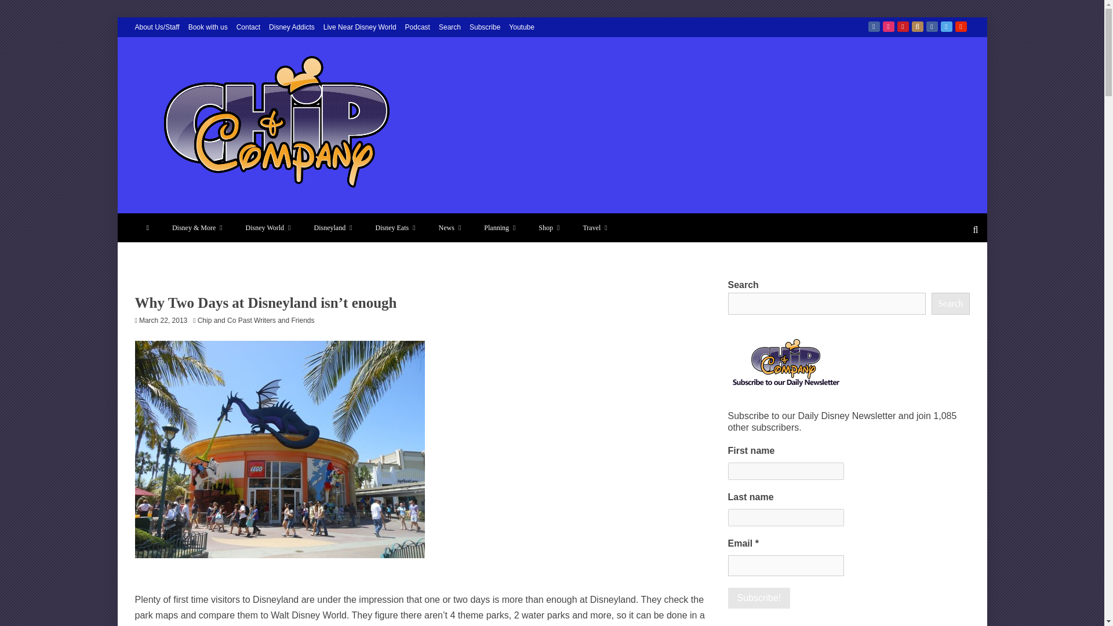 This screenshot has width=1113, height=626. Describe the element at coordinates (888, 27) in the screenshot. I see `Instagram` at that location.